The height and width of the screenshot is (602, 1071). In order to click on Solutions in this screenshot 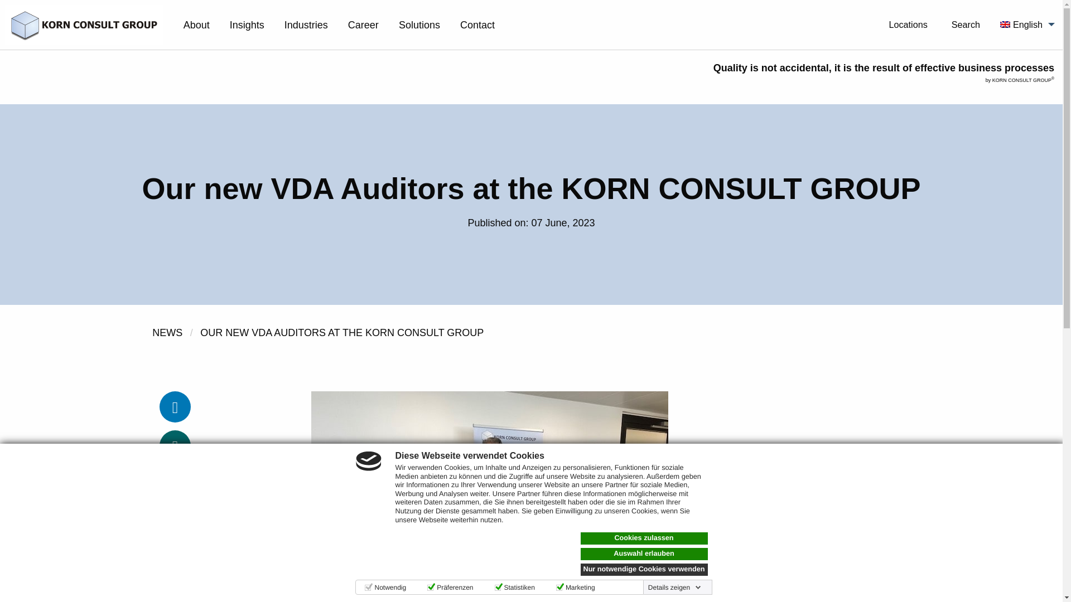, I will do `click(419, 25)`.